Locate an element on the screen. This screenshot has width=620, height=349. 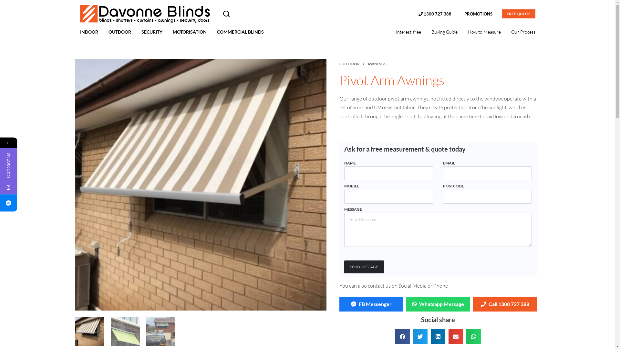
OUTDOOR is located at coordinates (120, 32).